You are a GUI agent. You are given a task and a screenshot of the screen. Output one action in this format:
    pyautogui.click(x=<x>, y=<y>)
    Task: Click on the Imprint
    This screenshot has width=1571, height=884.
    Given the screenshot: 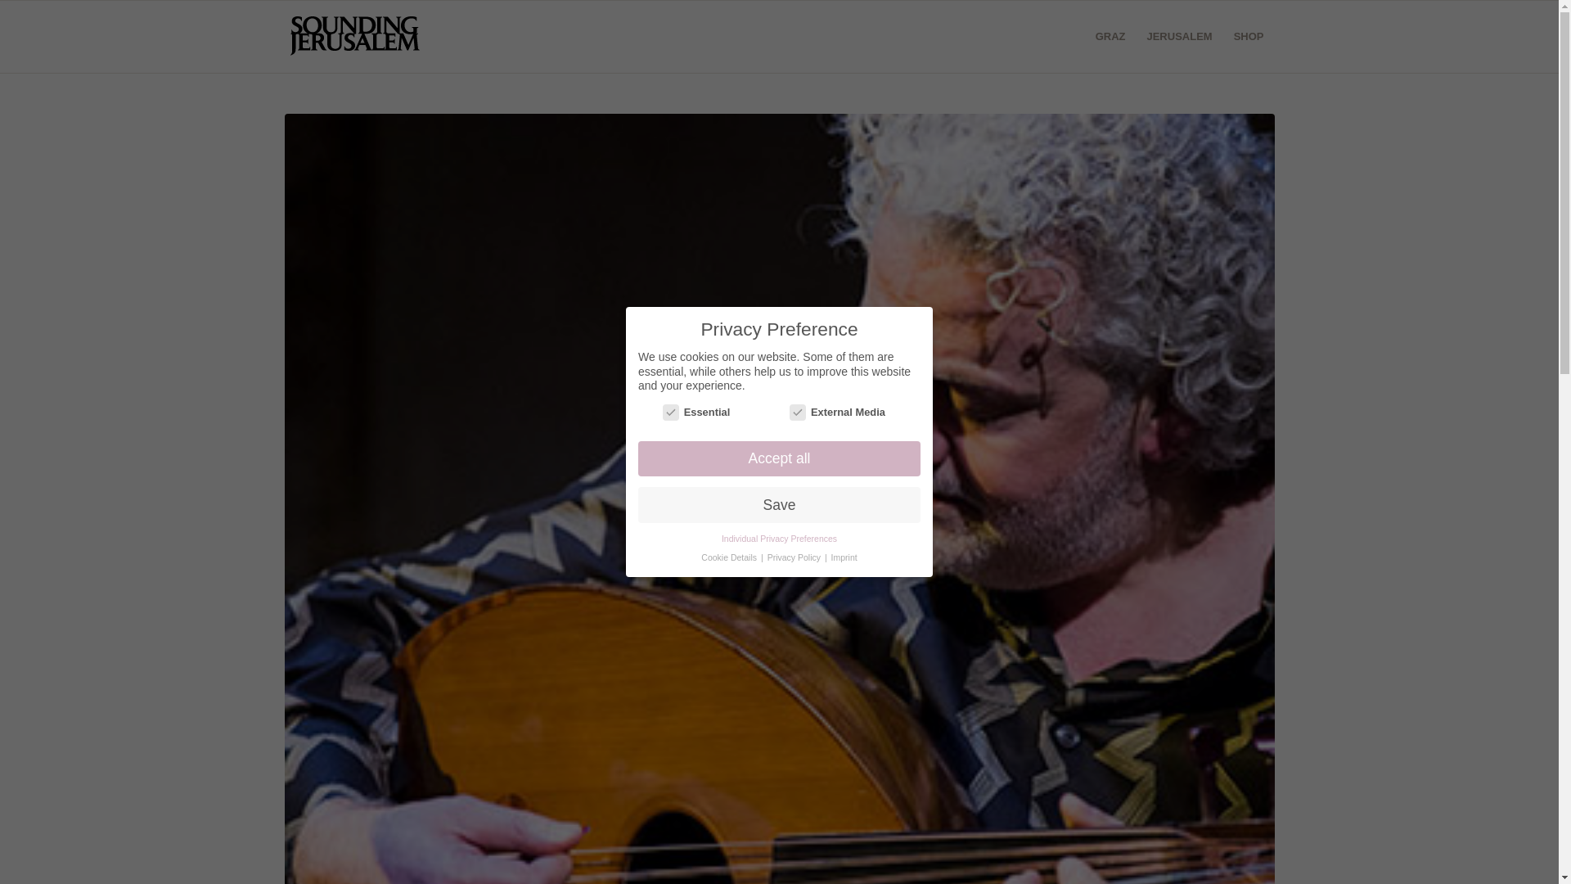 What is the action you would take?
    pyautogui.click(x=844, y=494)
    